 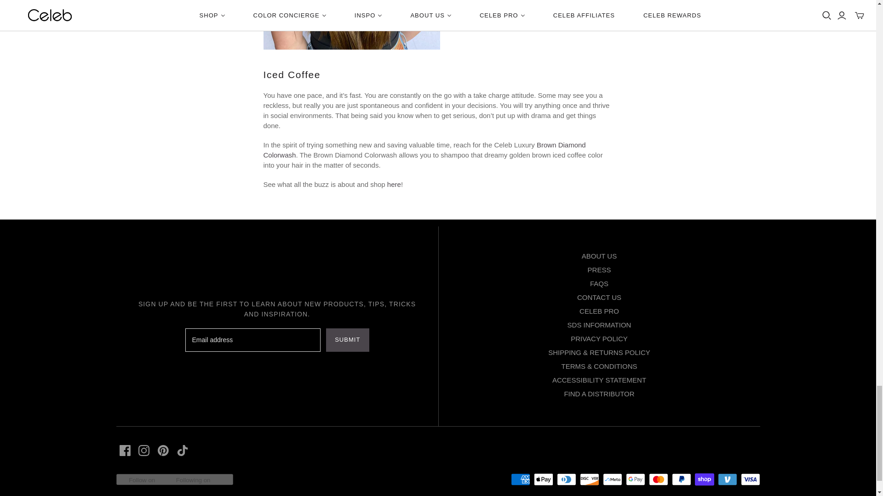 What do you see at coordinates (635, 479) in the screenshot?
I see `Google Pay` at bounding box center [635, 479].